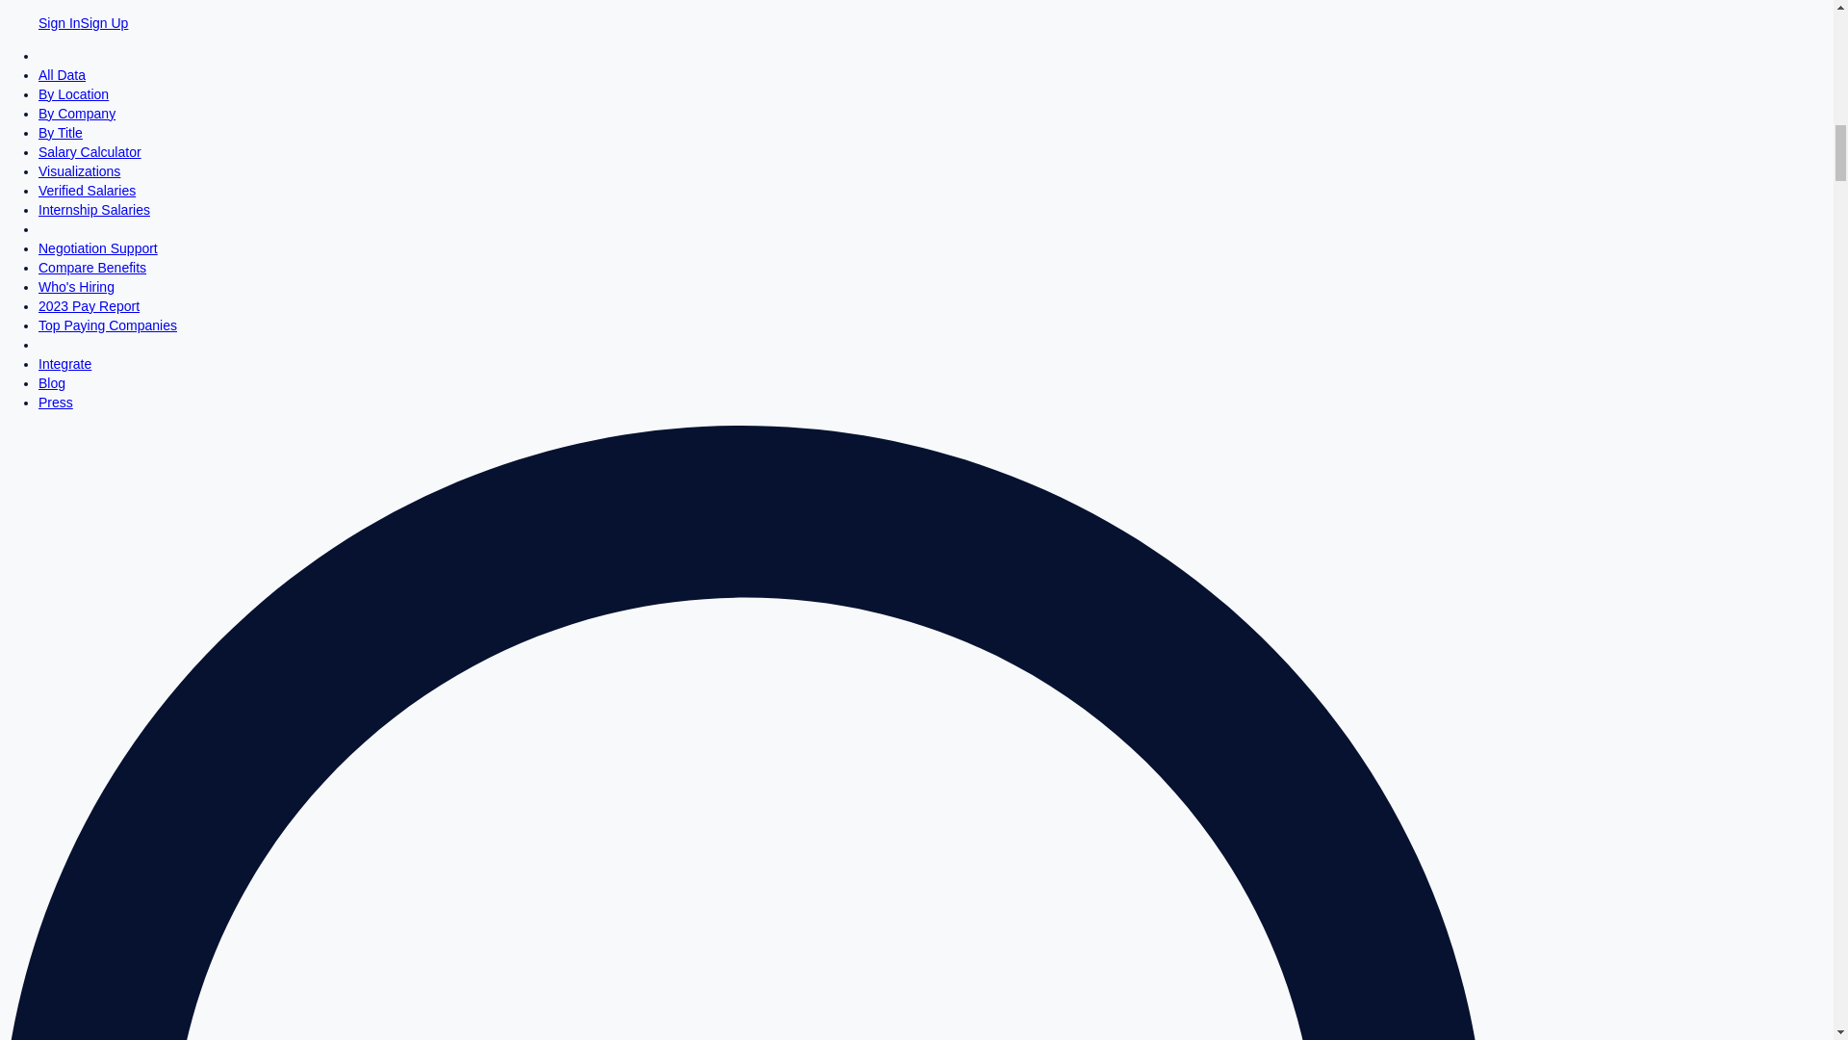 The image size is (1848, 1040). I want to click on Compare Benefits, so click(92, 268).